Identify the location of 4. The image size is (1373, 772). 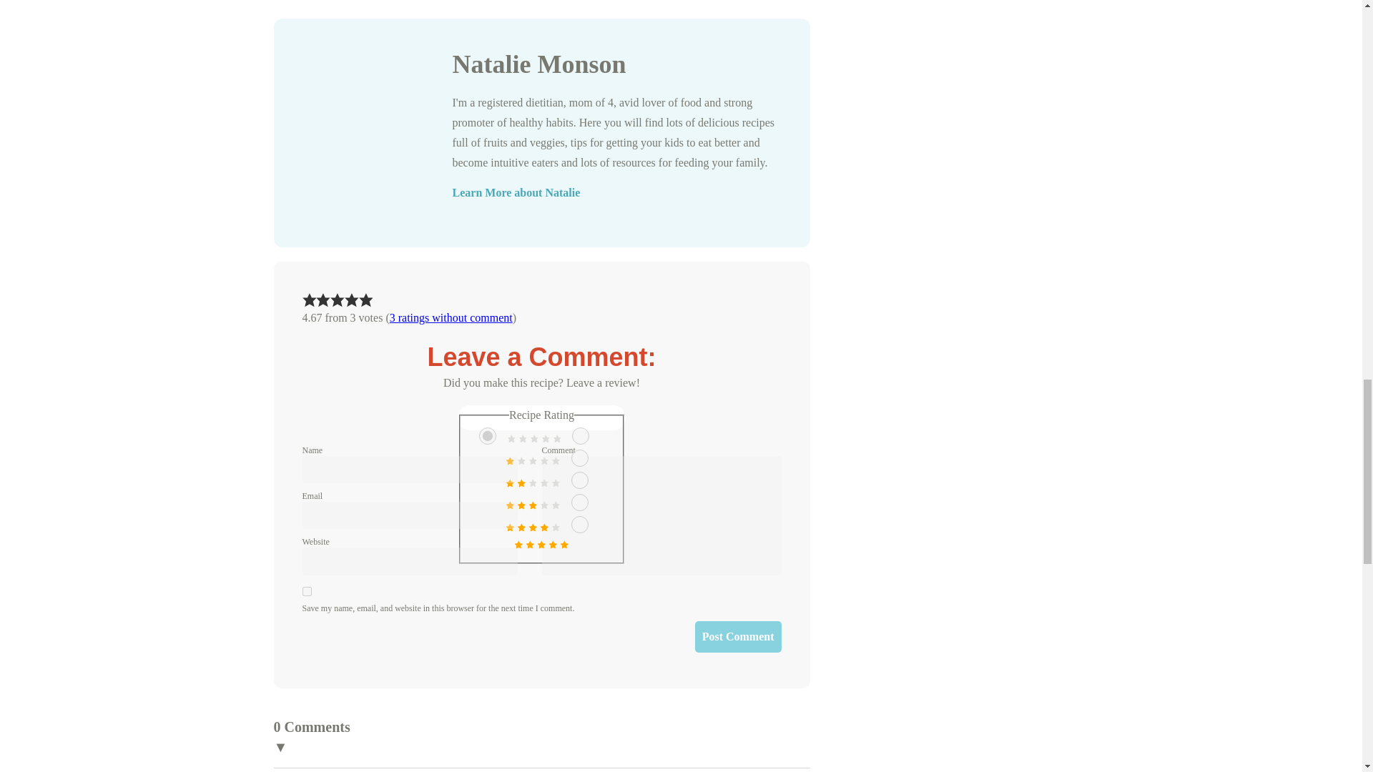
(579, 502).